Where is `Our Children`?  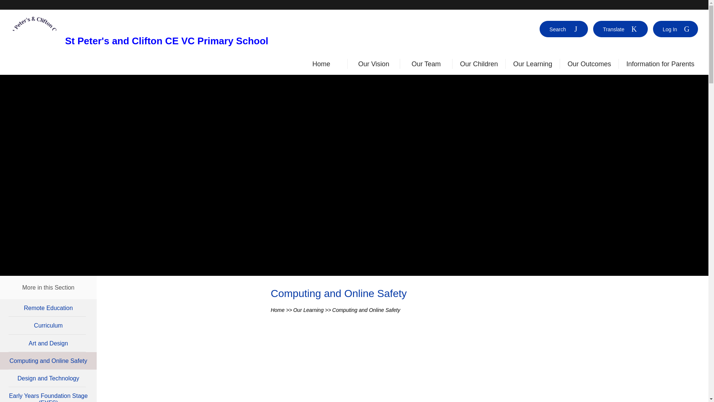 Our Children is located at coordinates (479, 66).